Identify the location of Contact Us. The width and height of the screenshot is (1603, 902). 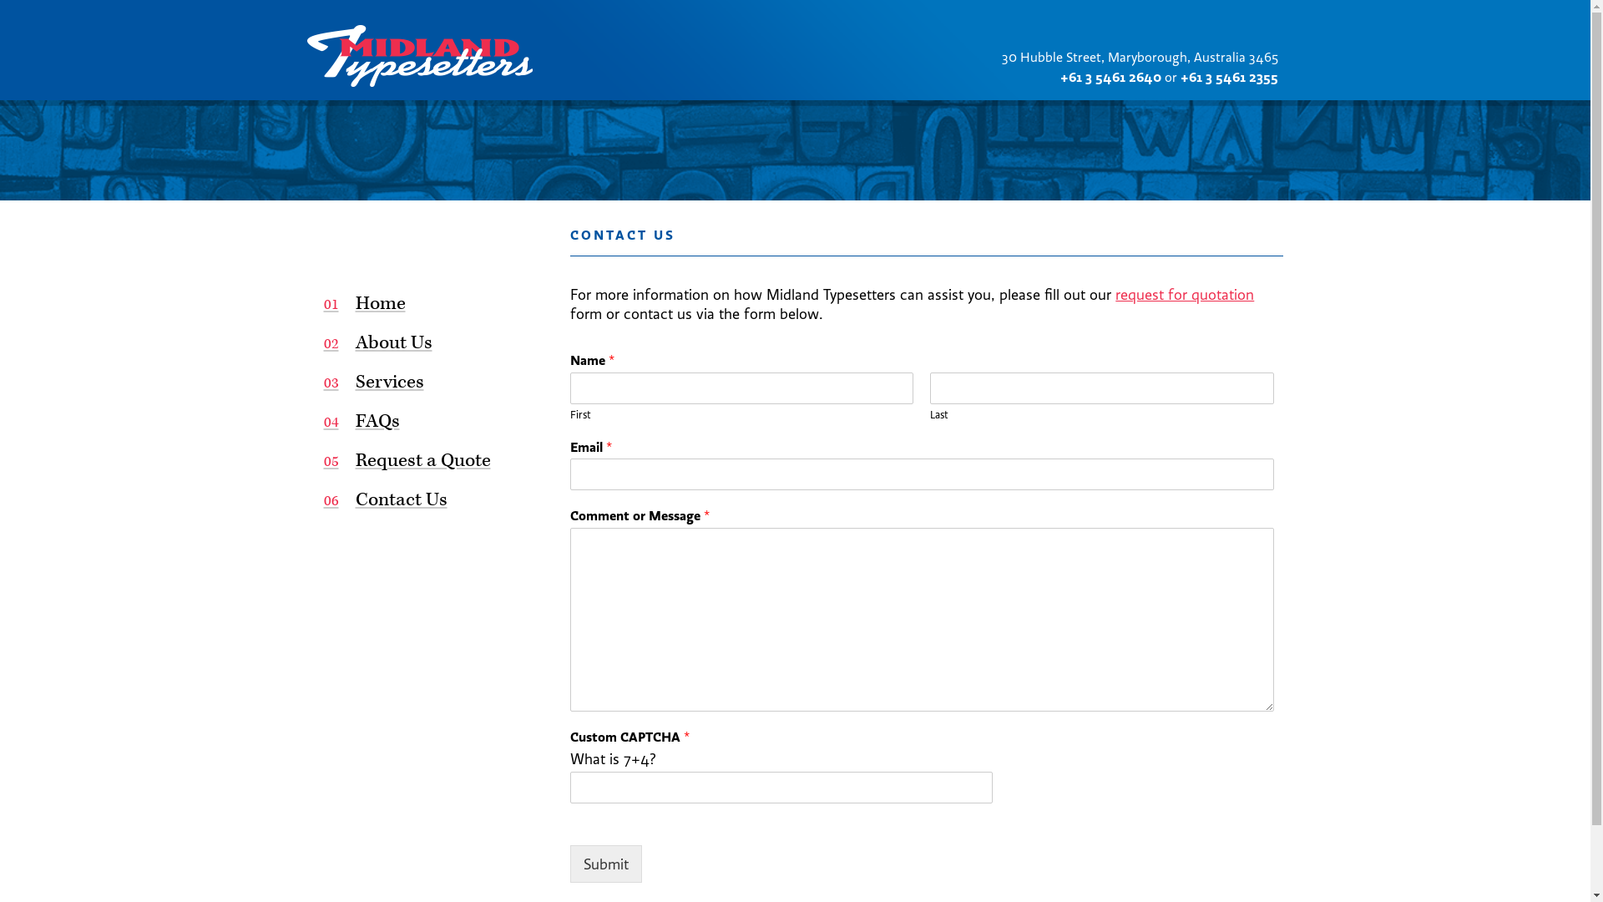
(424, 501).